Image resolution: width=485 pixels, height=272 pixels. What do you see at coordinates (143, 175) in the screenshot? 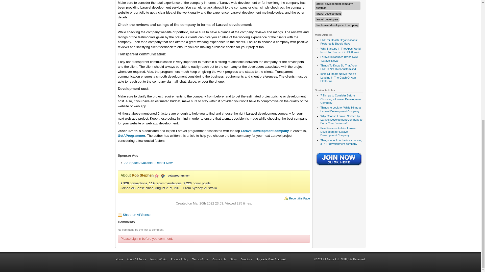
I see `Rob Stephen` at bounding box center [143, 175].